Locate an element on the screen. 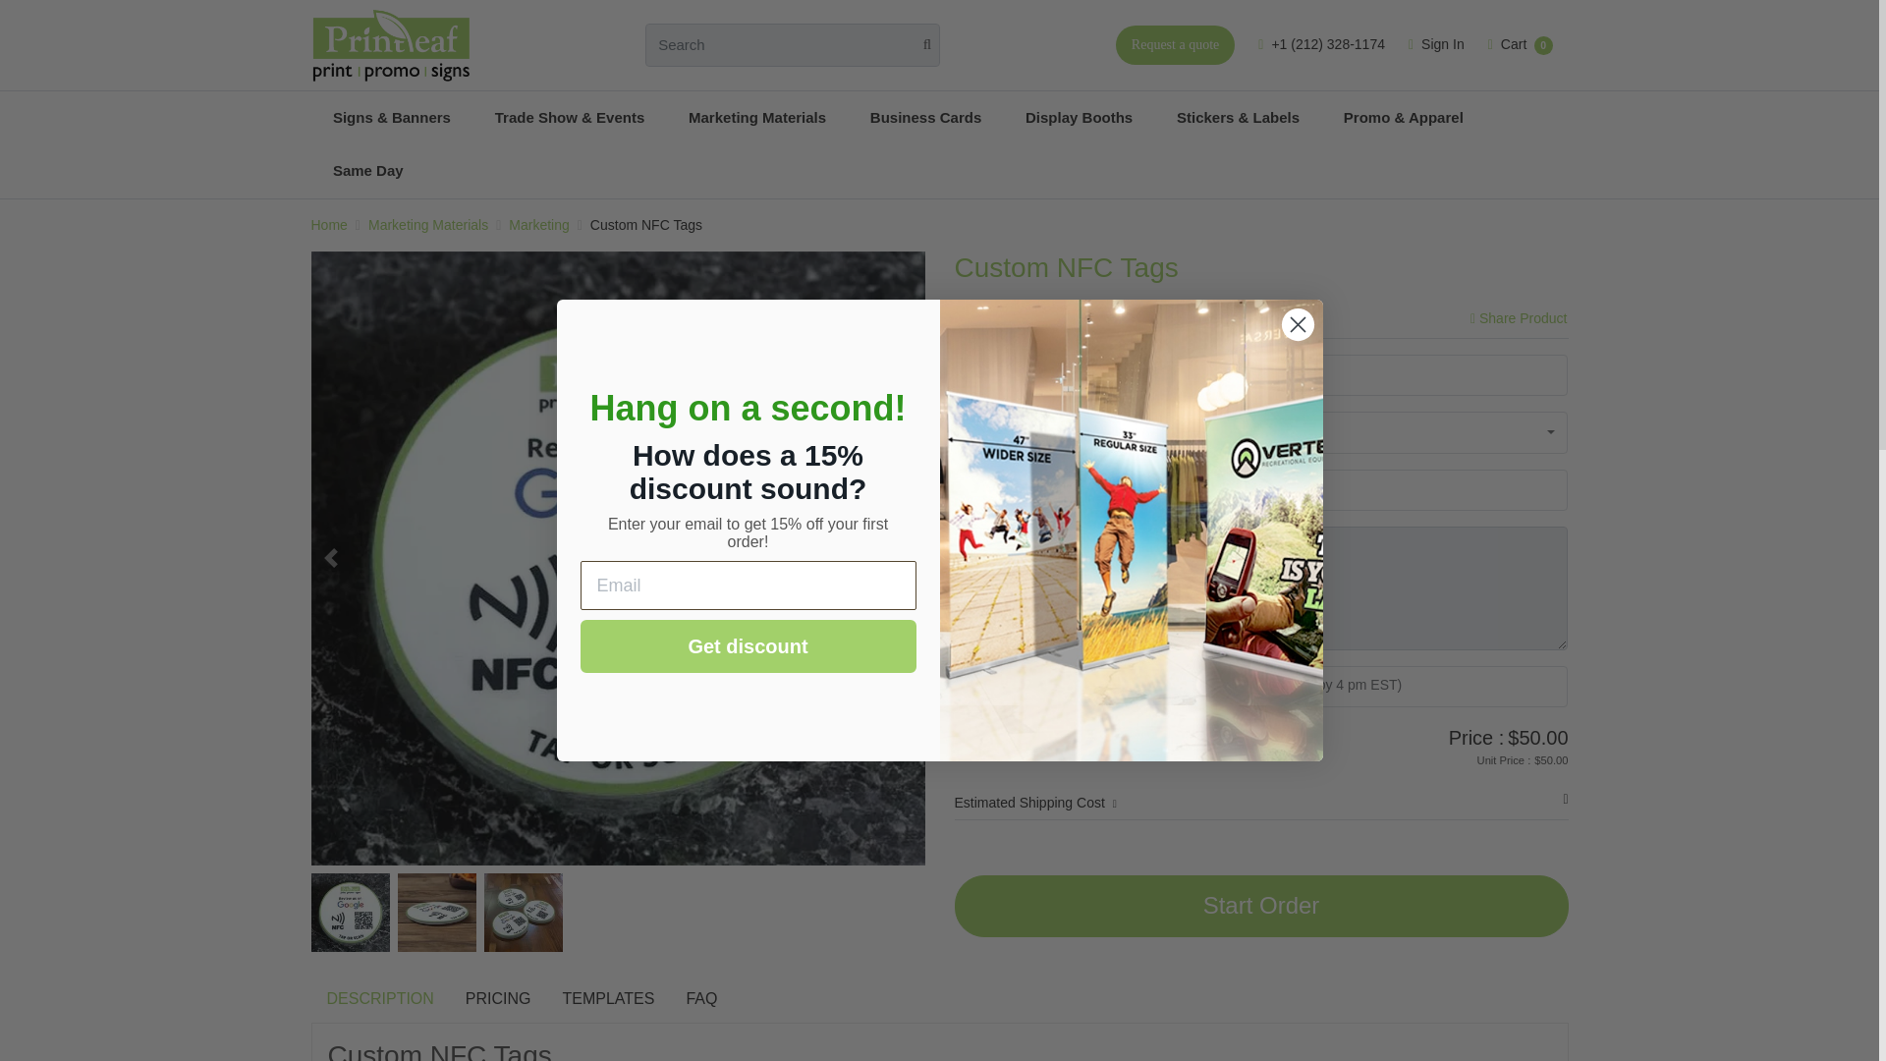 The image size is (1886, 1061). 1 is located at coordinates (1363, 432).